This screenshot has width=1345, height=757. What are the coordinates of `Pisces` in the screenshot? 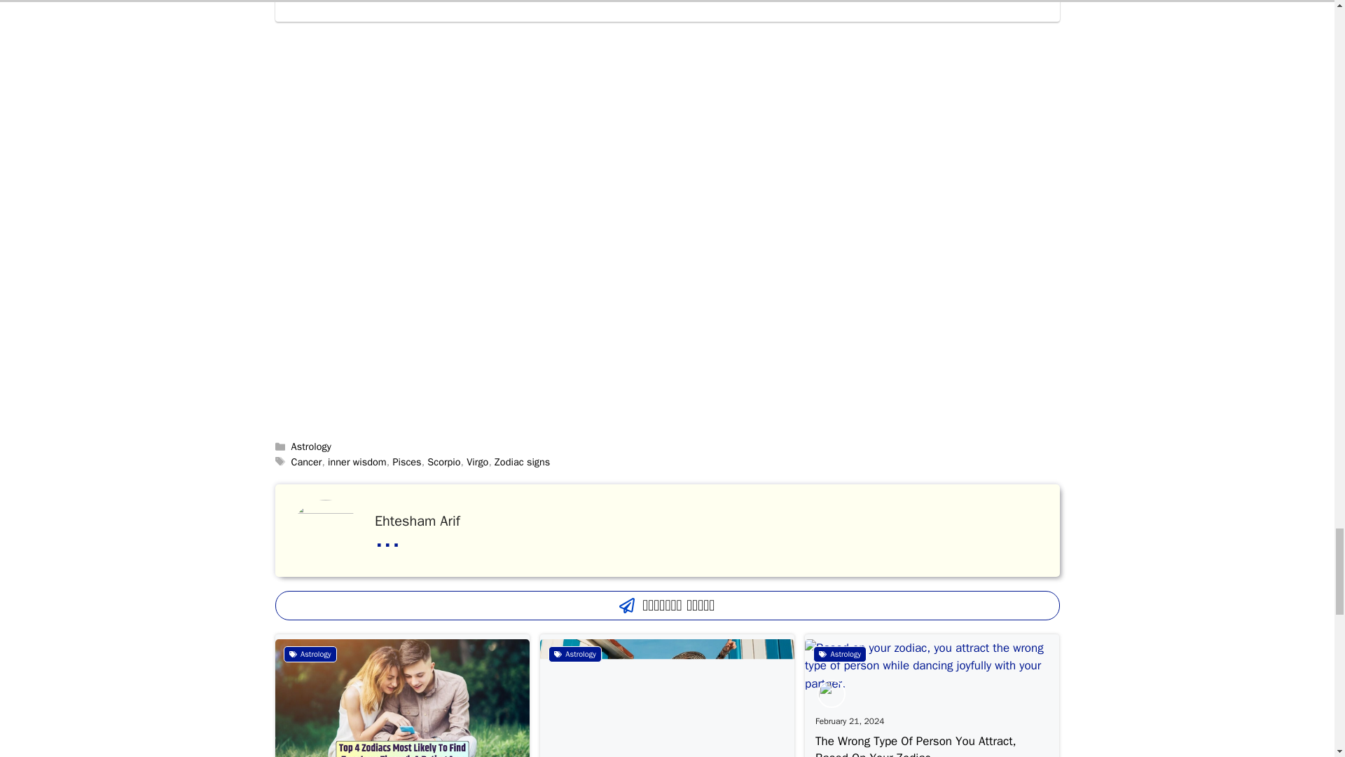 It's located at (406, 462).